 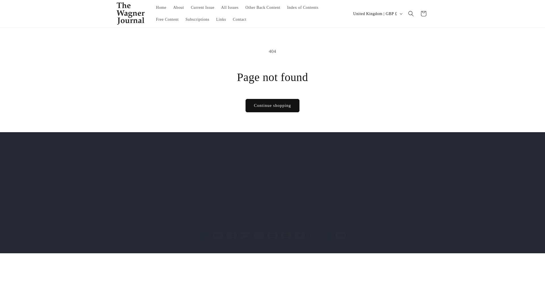 I want to click on Terms of Service, so click(x=253, y=171).